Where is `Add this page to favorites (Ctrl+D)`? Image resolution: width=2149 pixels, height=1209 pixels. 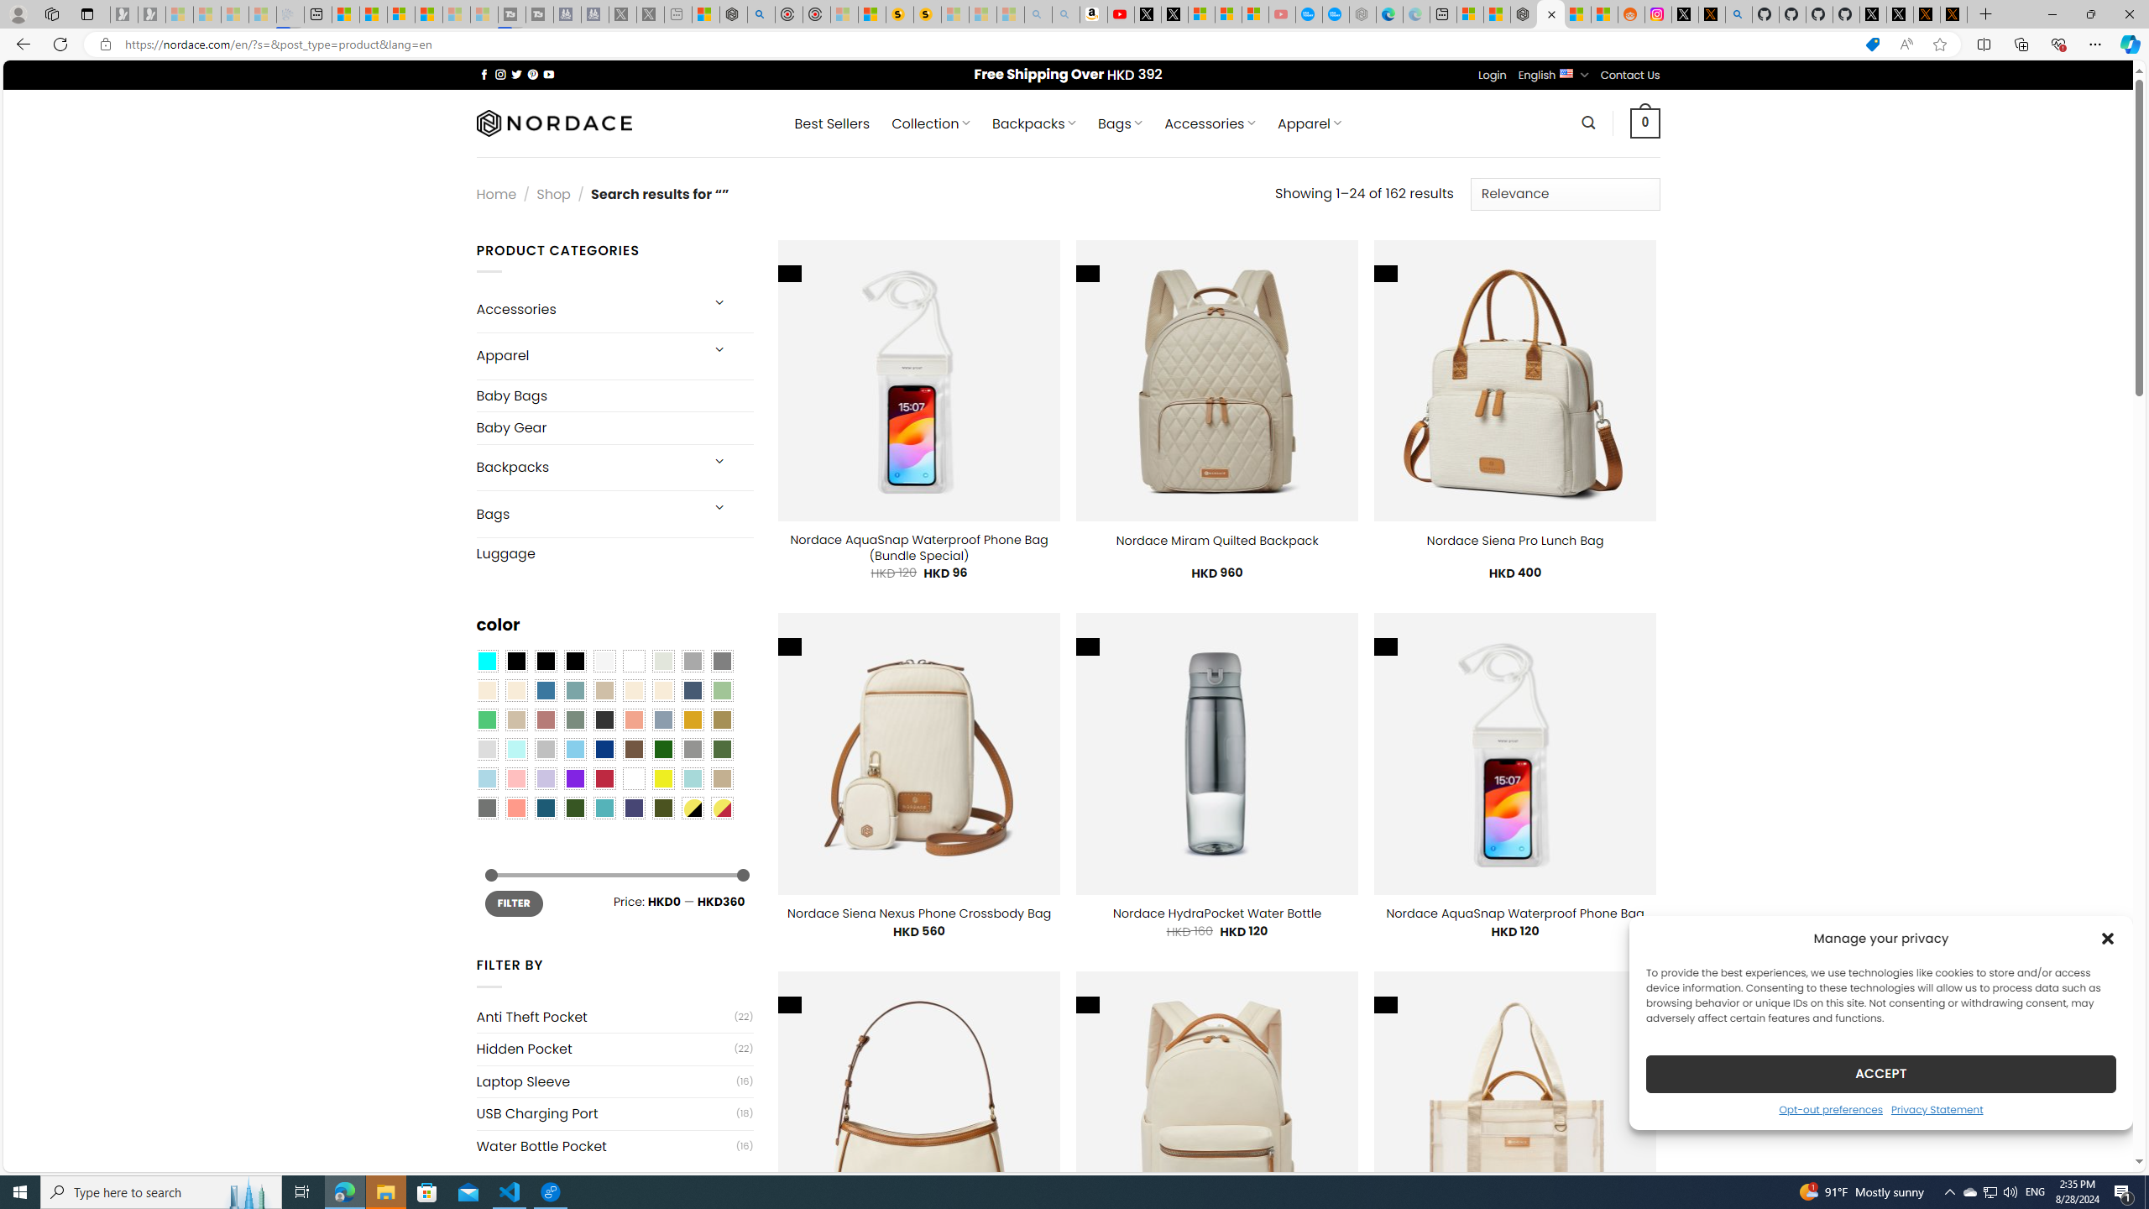 Add this page to favorites (Ctrl+D) is located at coordinates (1941, 44).